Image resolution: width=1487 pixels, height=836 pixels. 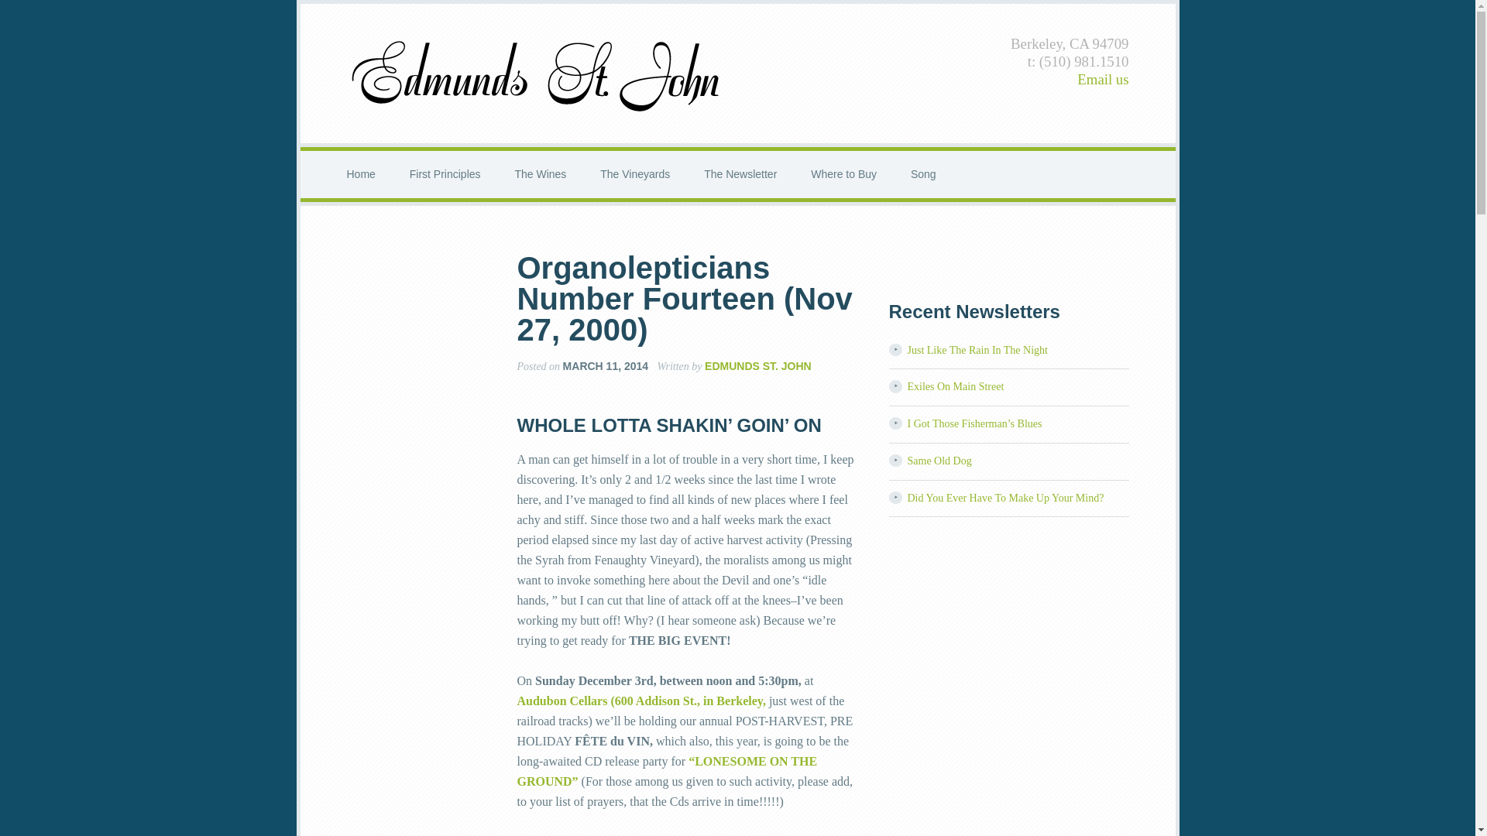 What do you see at coordinates (635, 174) in the screenshot?
I see `The Vineyards` at bounding box center [635, 174].